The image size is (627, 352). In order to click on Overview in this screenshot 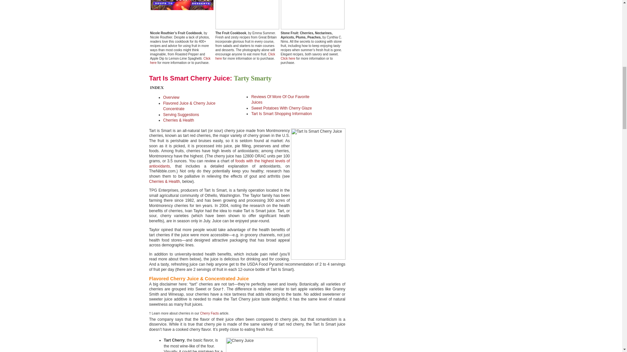, I will do `click(171, 97)`.